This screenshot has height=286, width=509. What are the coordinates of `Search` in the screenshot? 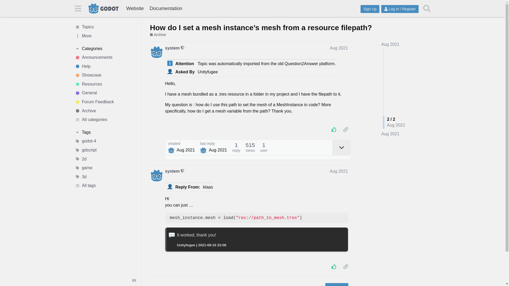 It's located at (427, 8).